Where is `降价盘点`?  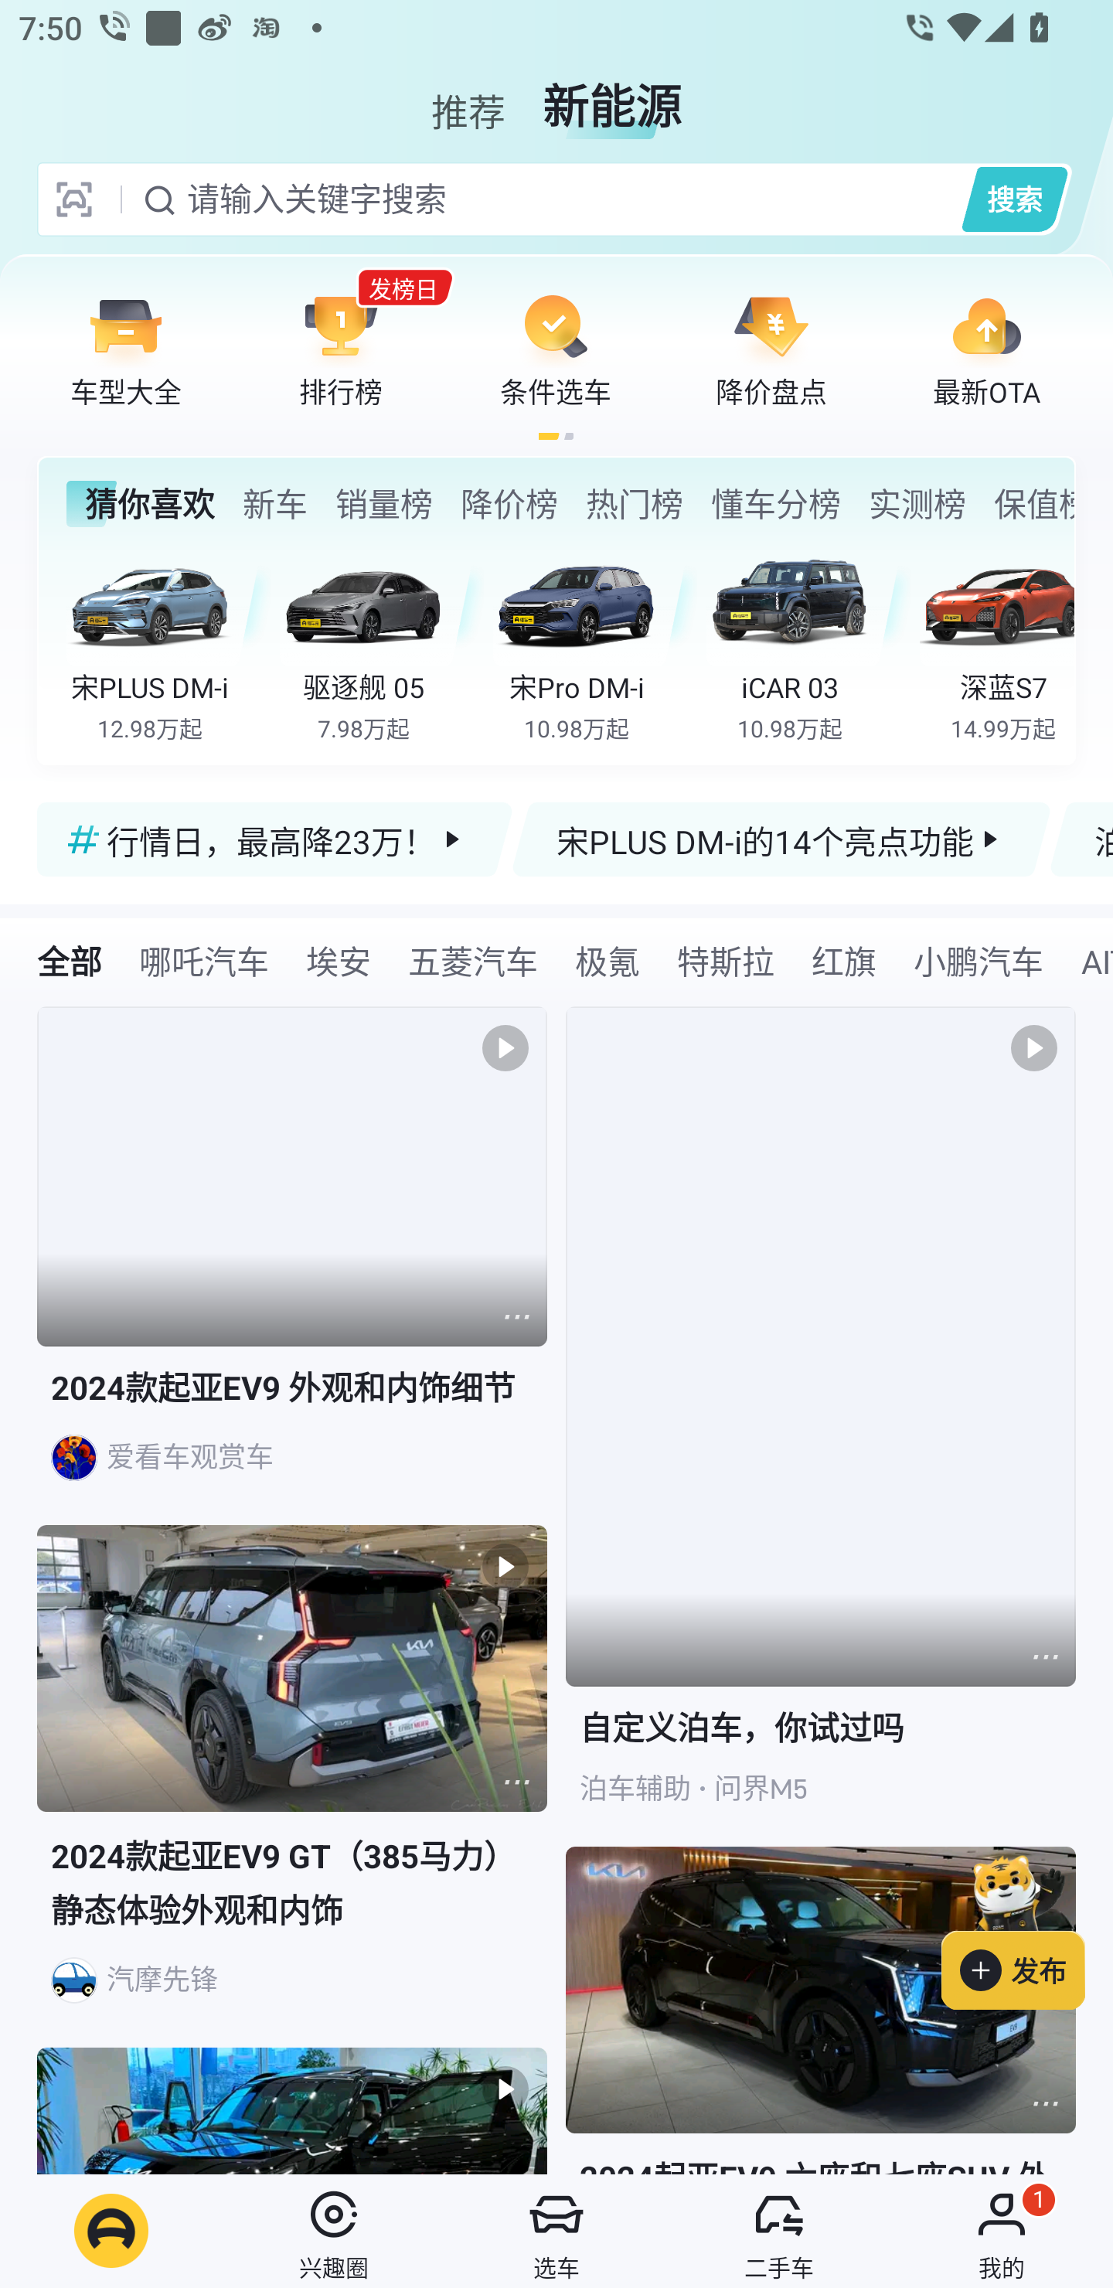 降价盘点 is located at coordinates (771, 349).